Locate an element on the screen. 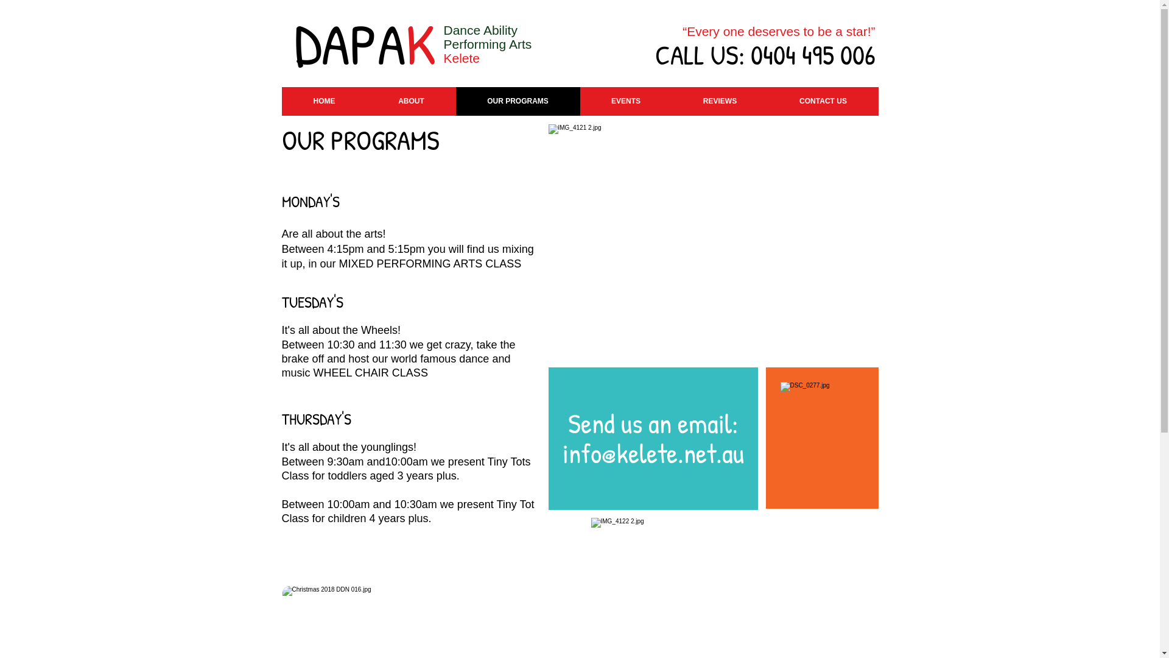 The width and height of the screenshot is (1169, 658). Dance Ability is located at coordinates (480, 30).